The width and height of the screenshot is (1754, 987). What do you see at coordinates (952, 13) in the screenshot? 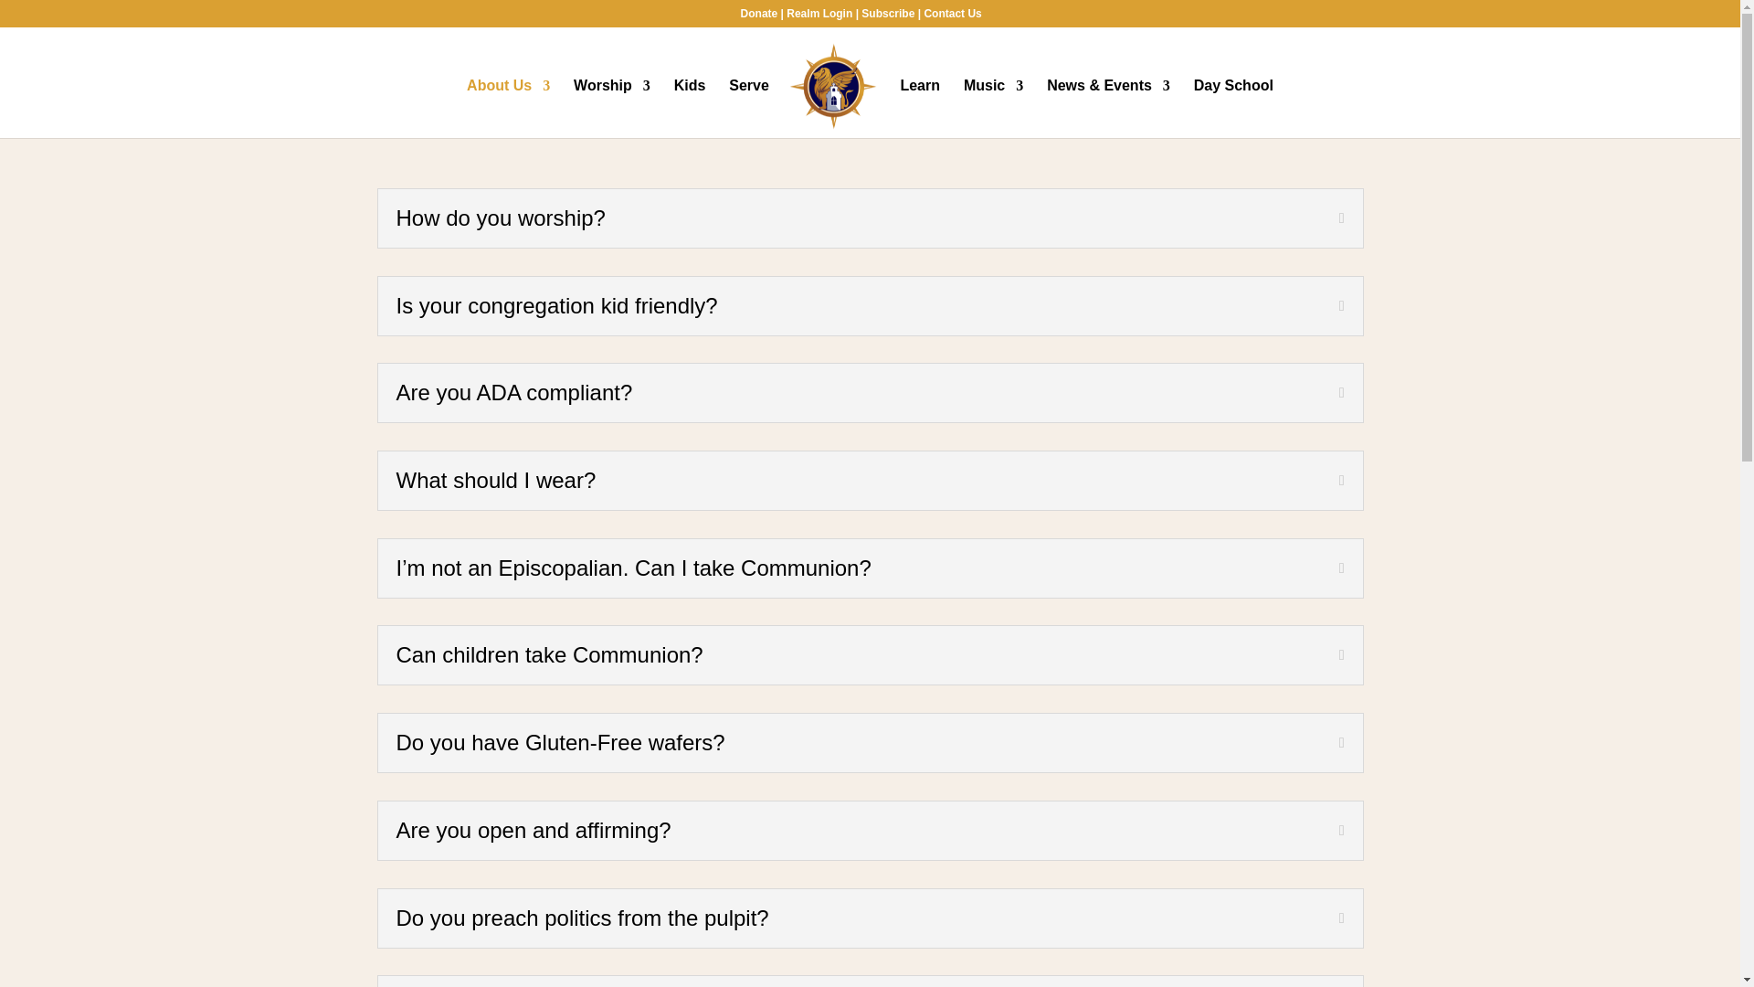
I see `Contact Us` at bounding box center [952, 13].